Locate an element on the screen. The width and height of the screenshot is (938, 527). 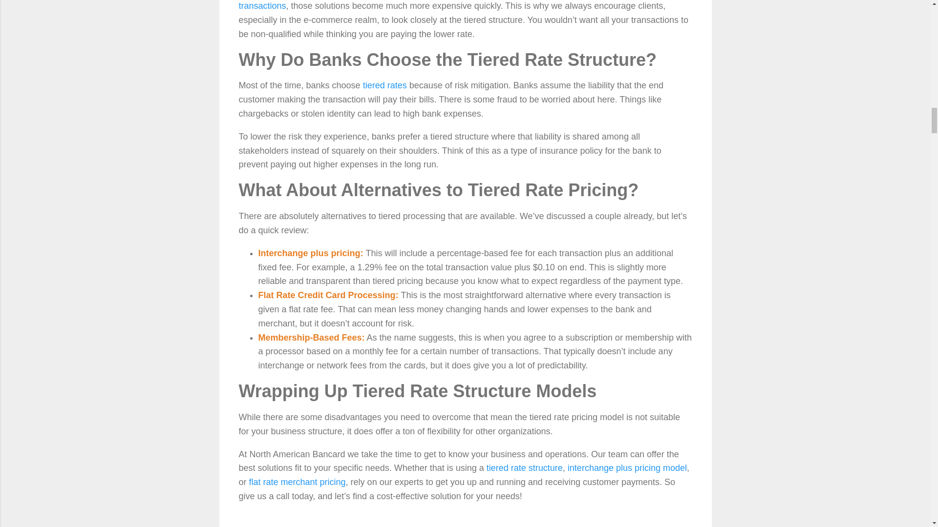
tiered rate structure is located at coordinates (525, 467).